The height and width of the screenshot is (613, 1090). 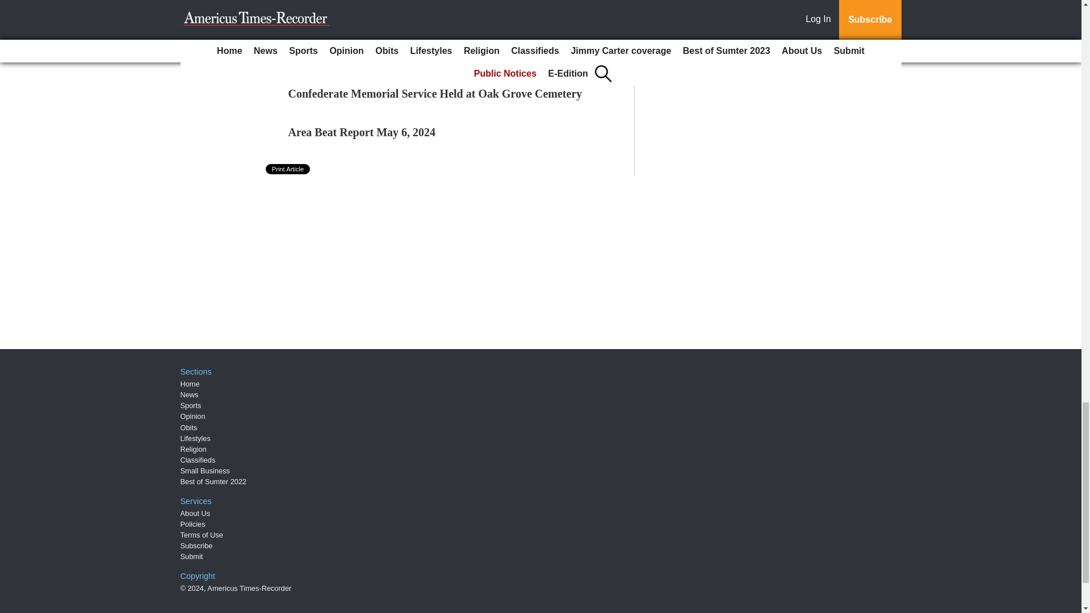 I want to click on Policies, so click(x=193, y=523).